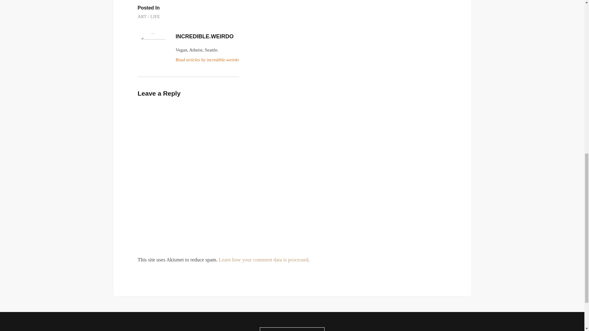 The width and height of the screenshot is (589, 331). Describe the element at coordinates (143, 17) in the screenshot. I see `ART` at that location.